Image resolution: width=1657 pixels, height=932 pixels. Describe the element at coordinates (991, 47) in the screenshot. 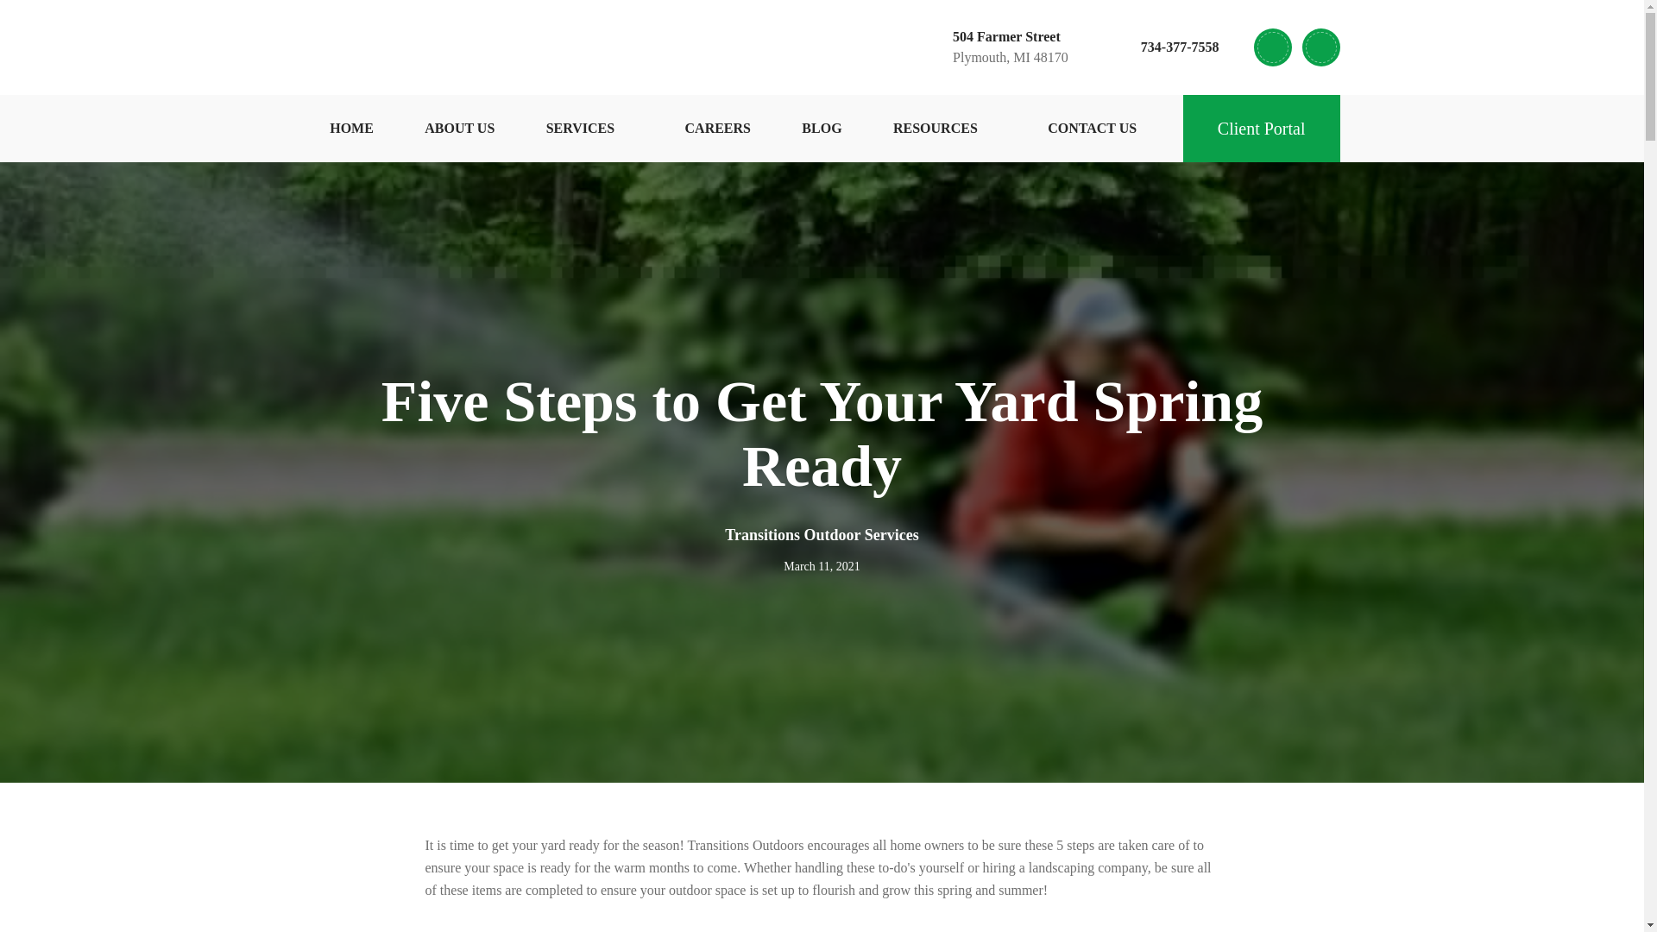

I see `ABOUT US` at that location.